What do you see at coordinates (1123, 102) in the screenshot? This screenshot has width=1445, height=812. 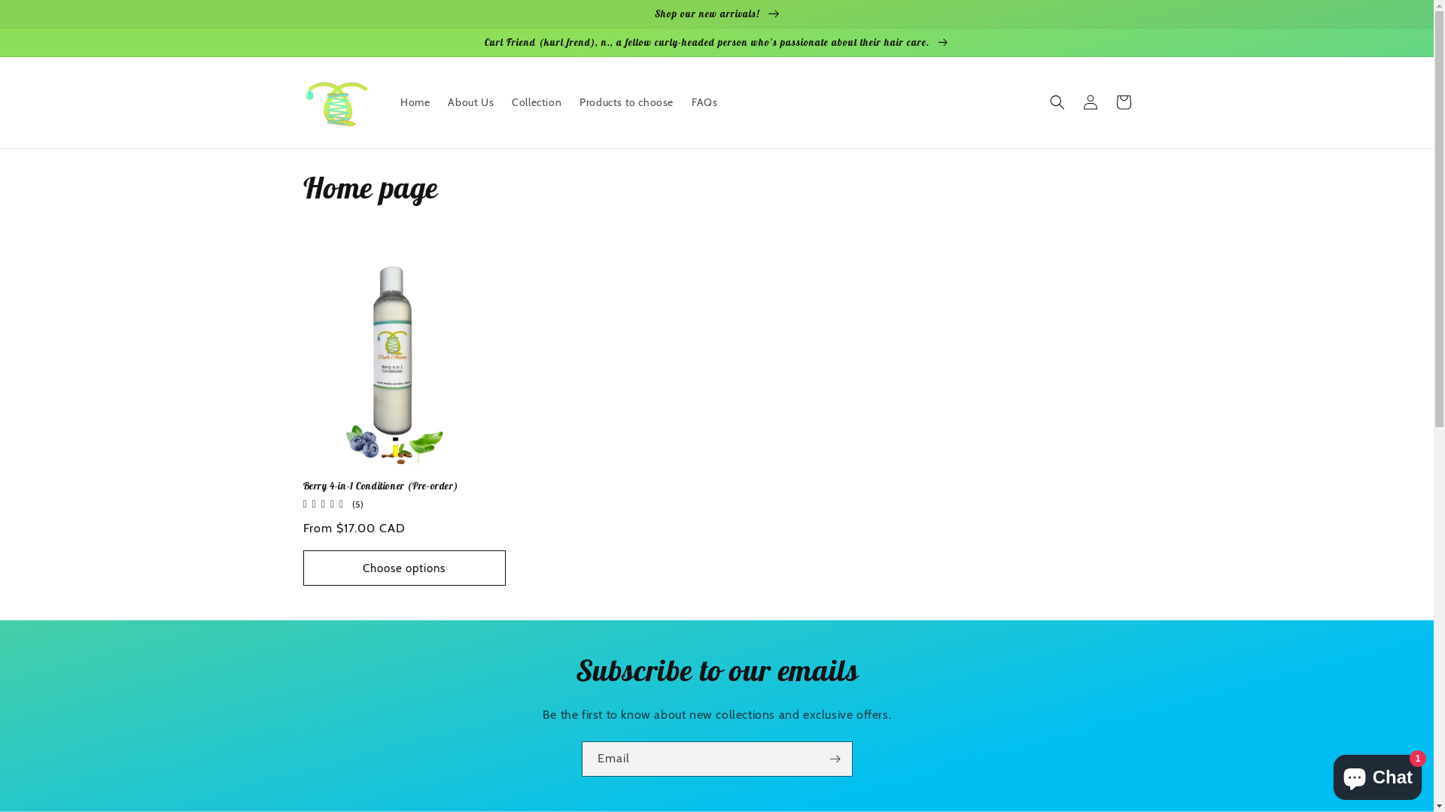 I see `Cart` at bounding box center [1123, 102].